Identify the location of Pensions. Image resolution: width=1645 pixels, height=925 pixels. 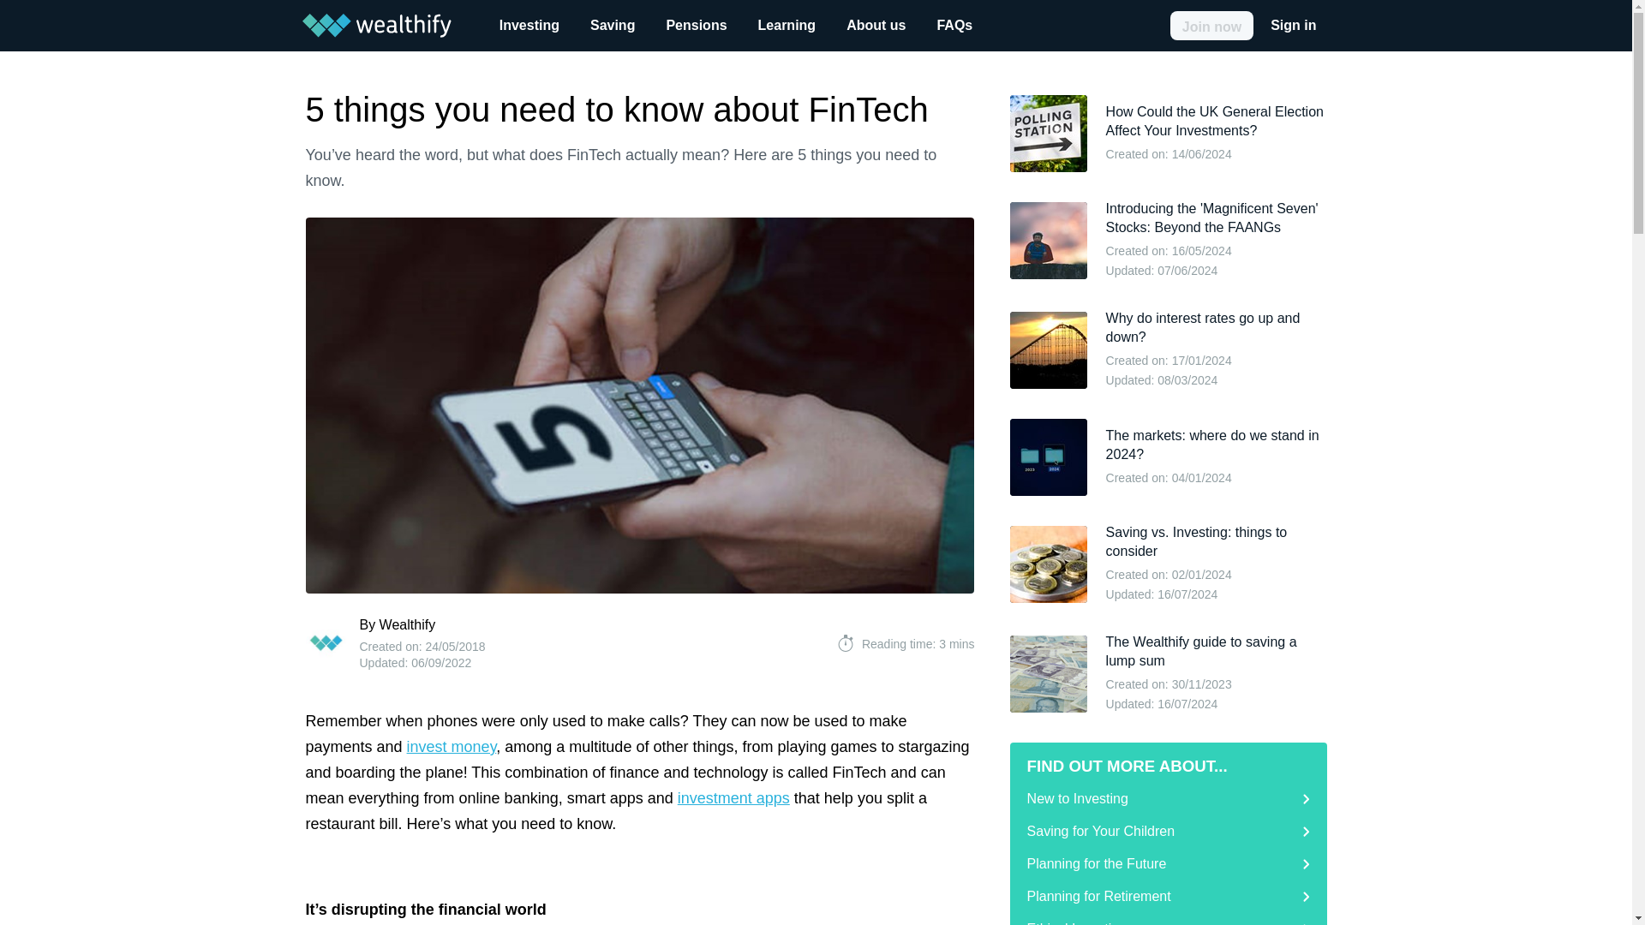
(696, 26).